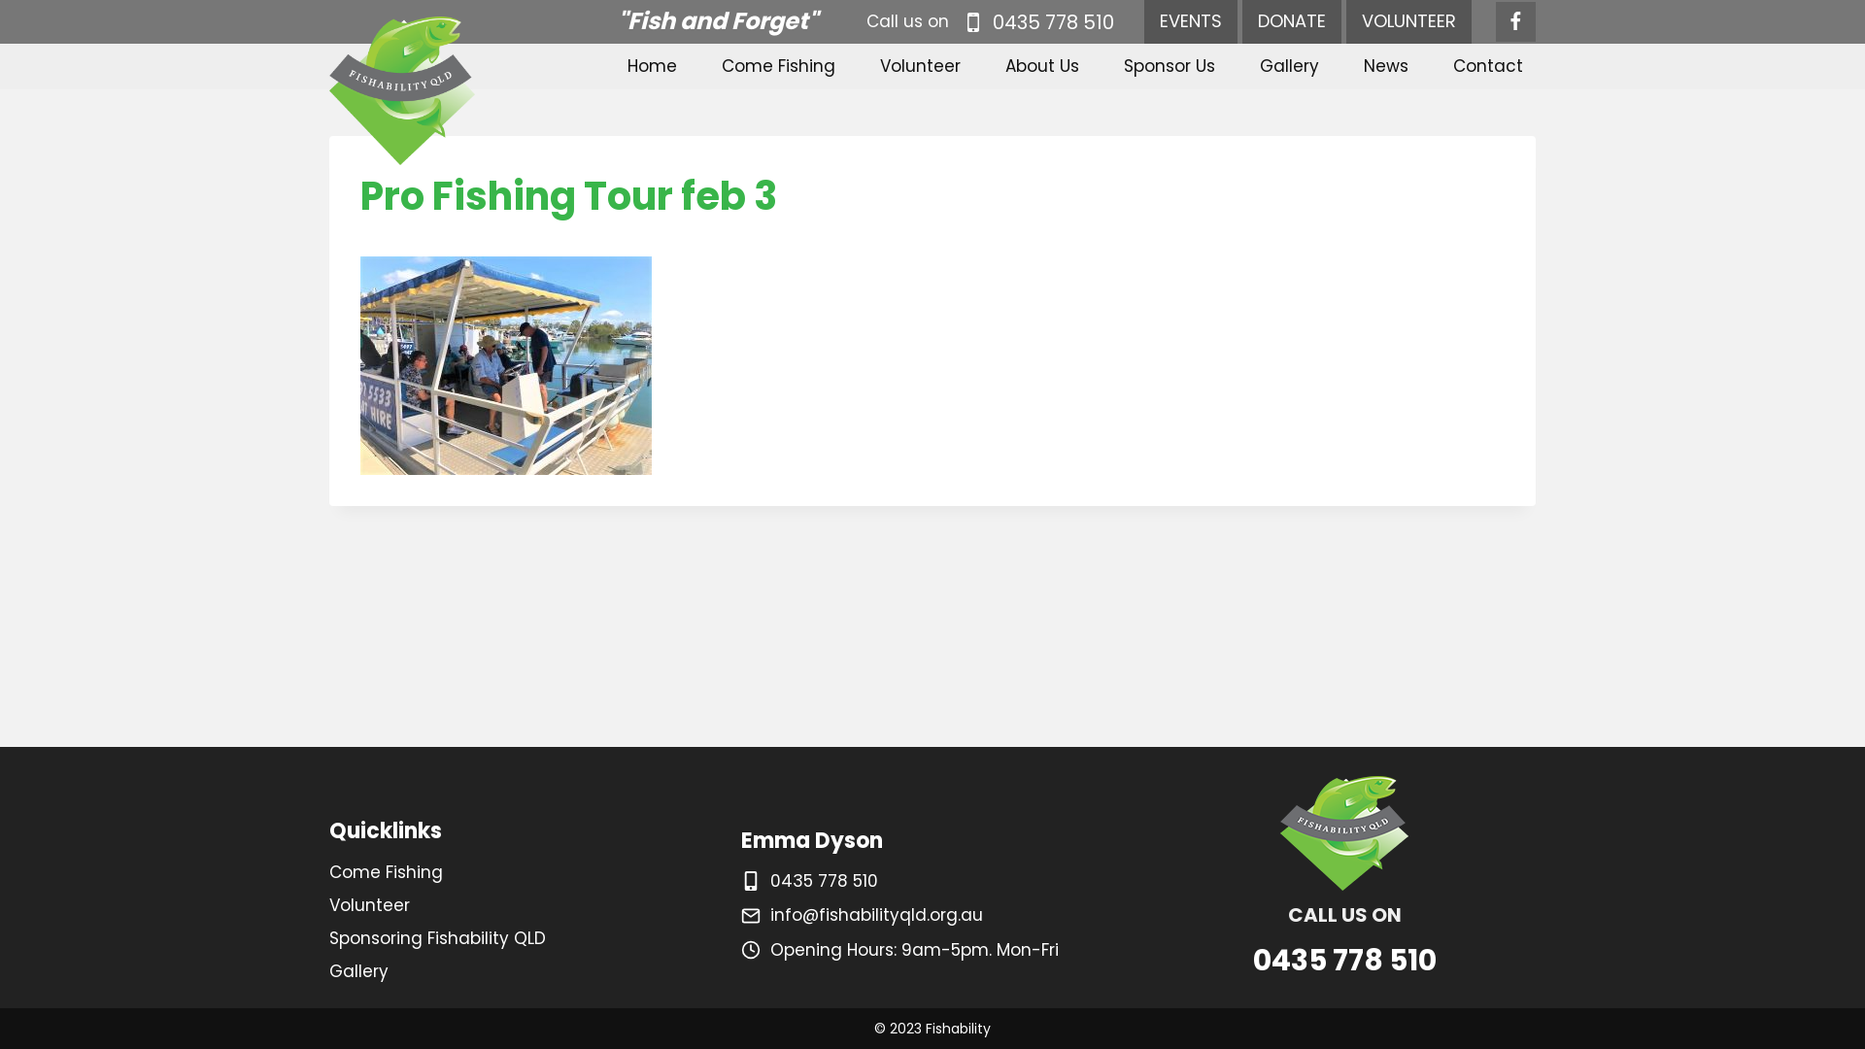  What do you see at coordinates (1292, 21) in the screenshot?
I see `DONATE` at bounding box center [1292, 21].